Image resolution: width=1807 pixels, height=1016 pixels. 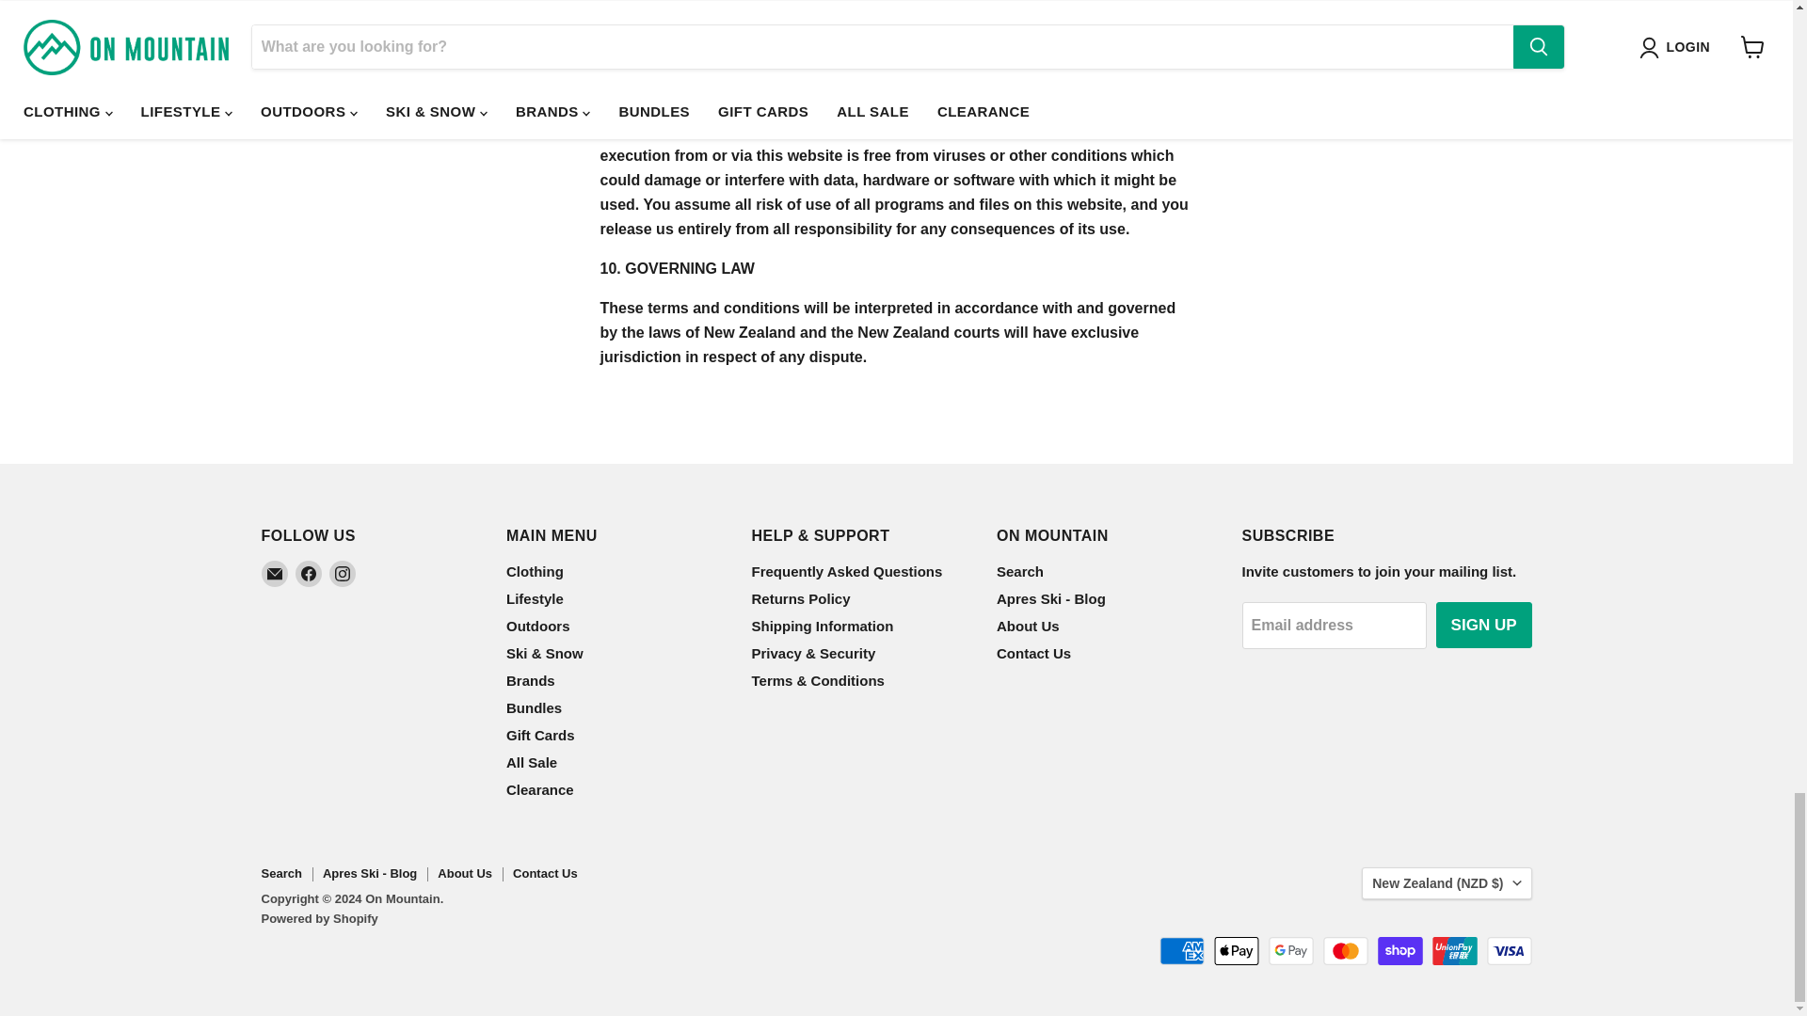 I want to click on American Express, so click(x=1182, y=950).